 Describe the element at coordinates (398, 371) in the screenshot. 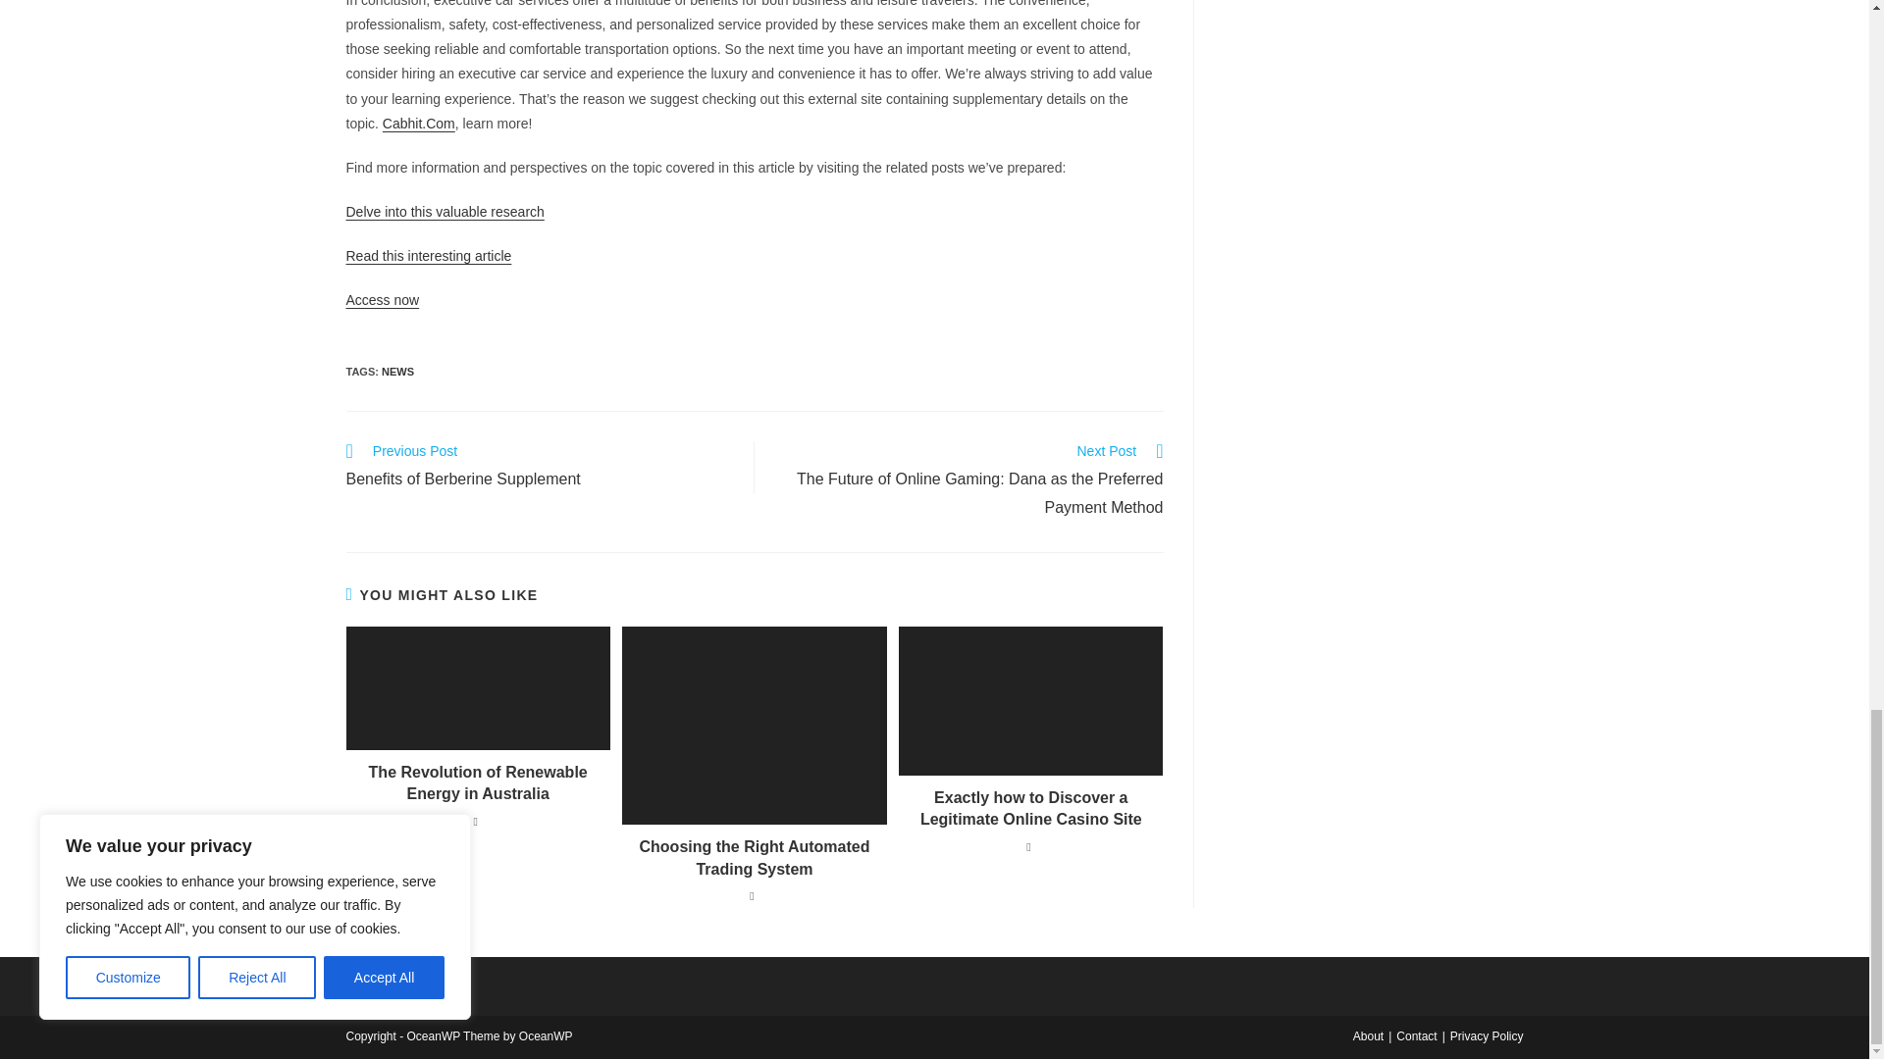

I see `Cabhit.Com` at that location.